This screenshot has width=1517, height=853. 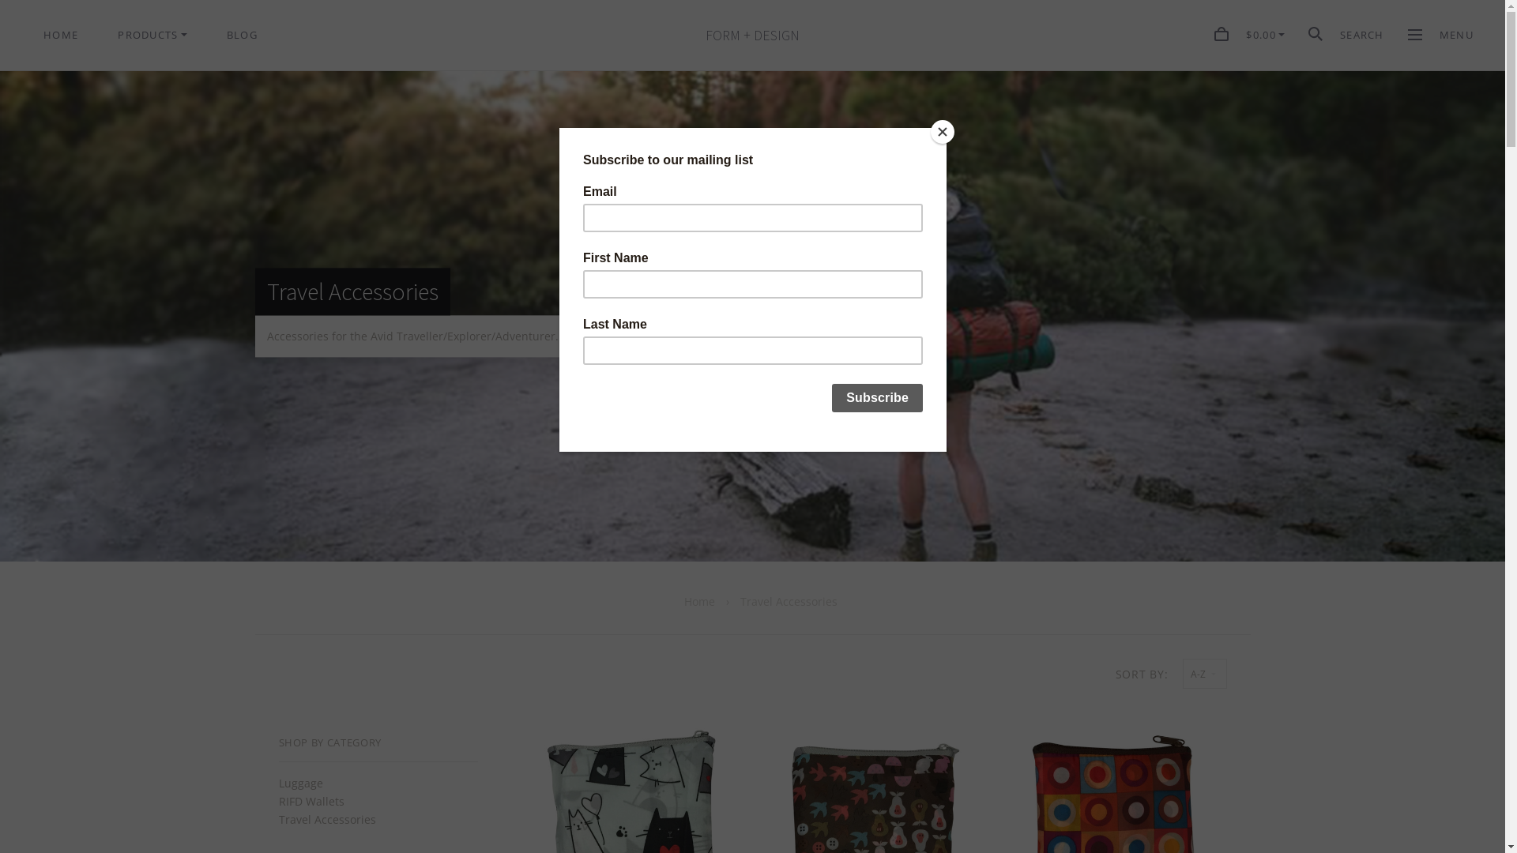 What do you see at coordinates (1441, 35) in the screenshot?
I see `MENU` at bounding box center [1441, 35].